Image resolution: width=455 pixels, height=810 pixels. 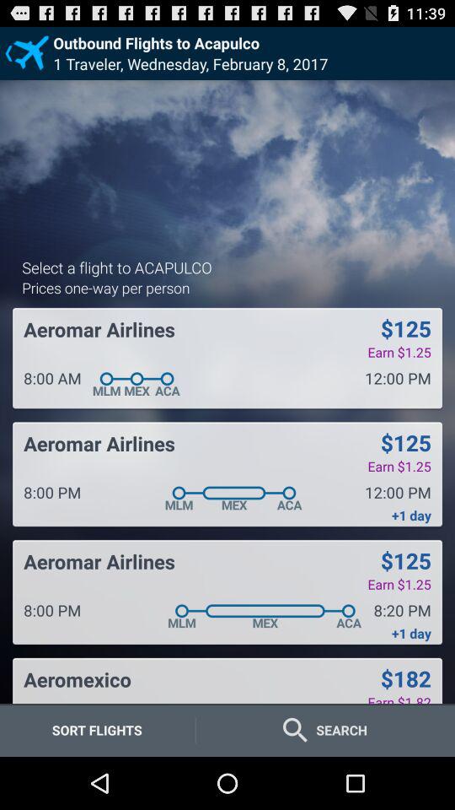 What do you see at coordinates (405, 678) in the screenshot?
I see `scroll until the $182` at bounding box center [405, 678].